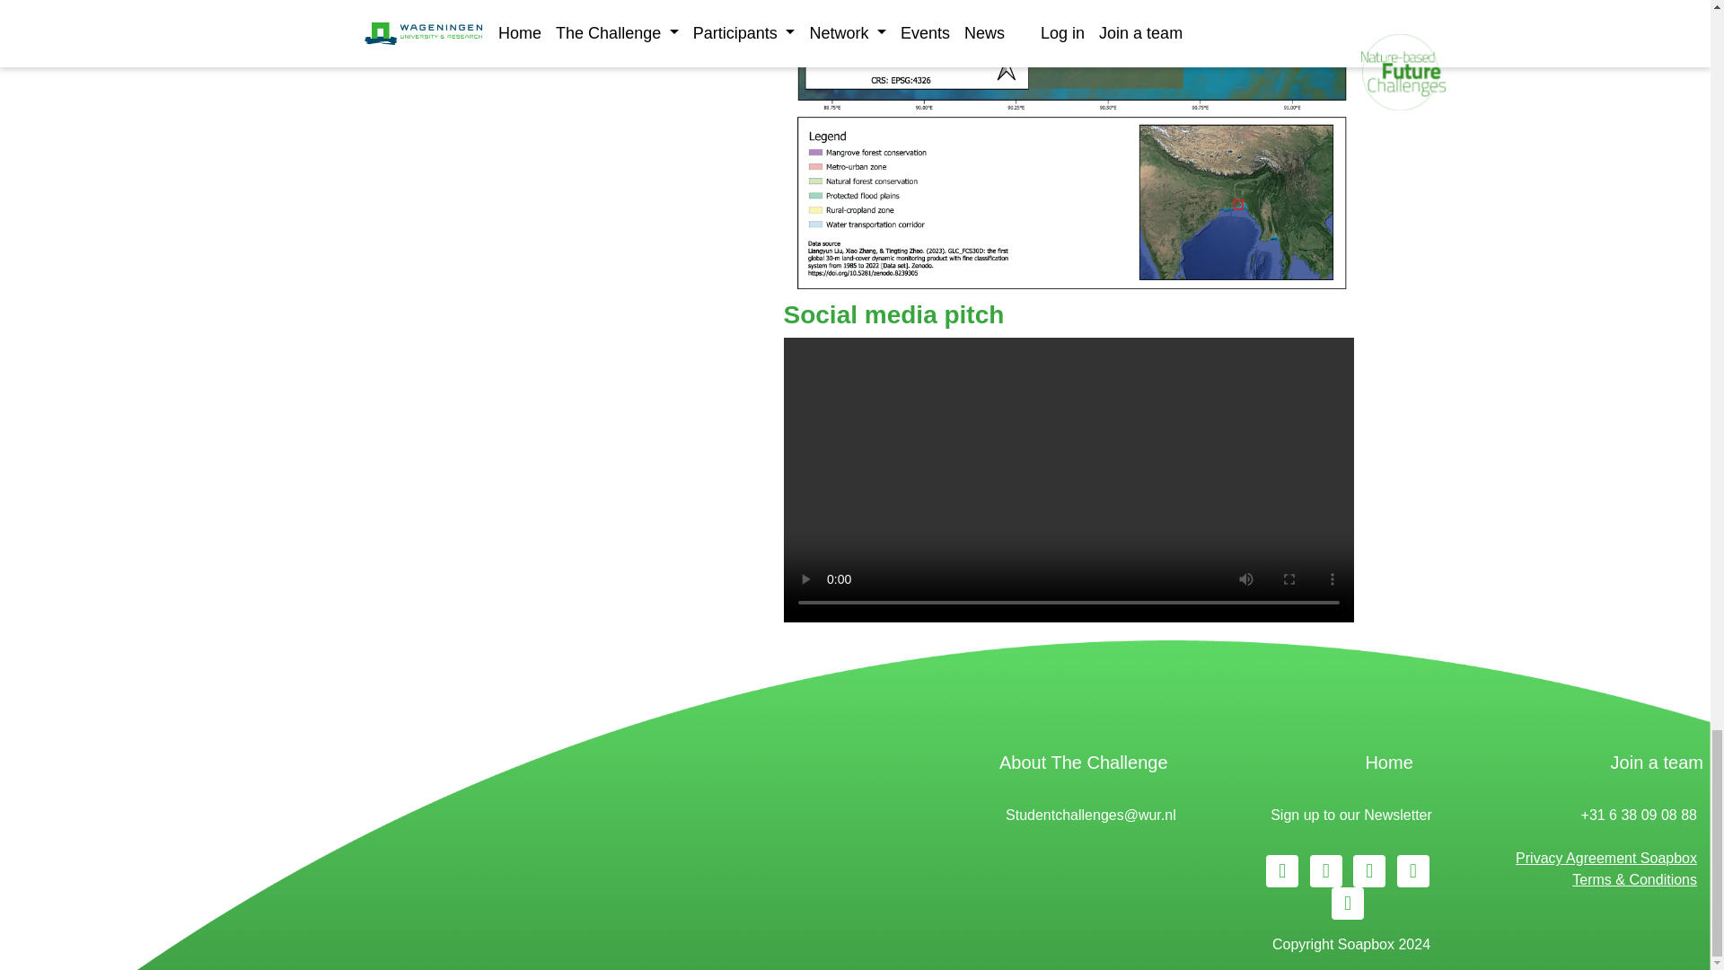  What do you see at coordinates (1388, 762) in the screenshot?
I see `Home` at bounding box center [1388, 762].